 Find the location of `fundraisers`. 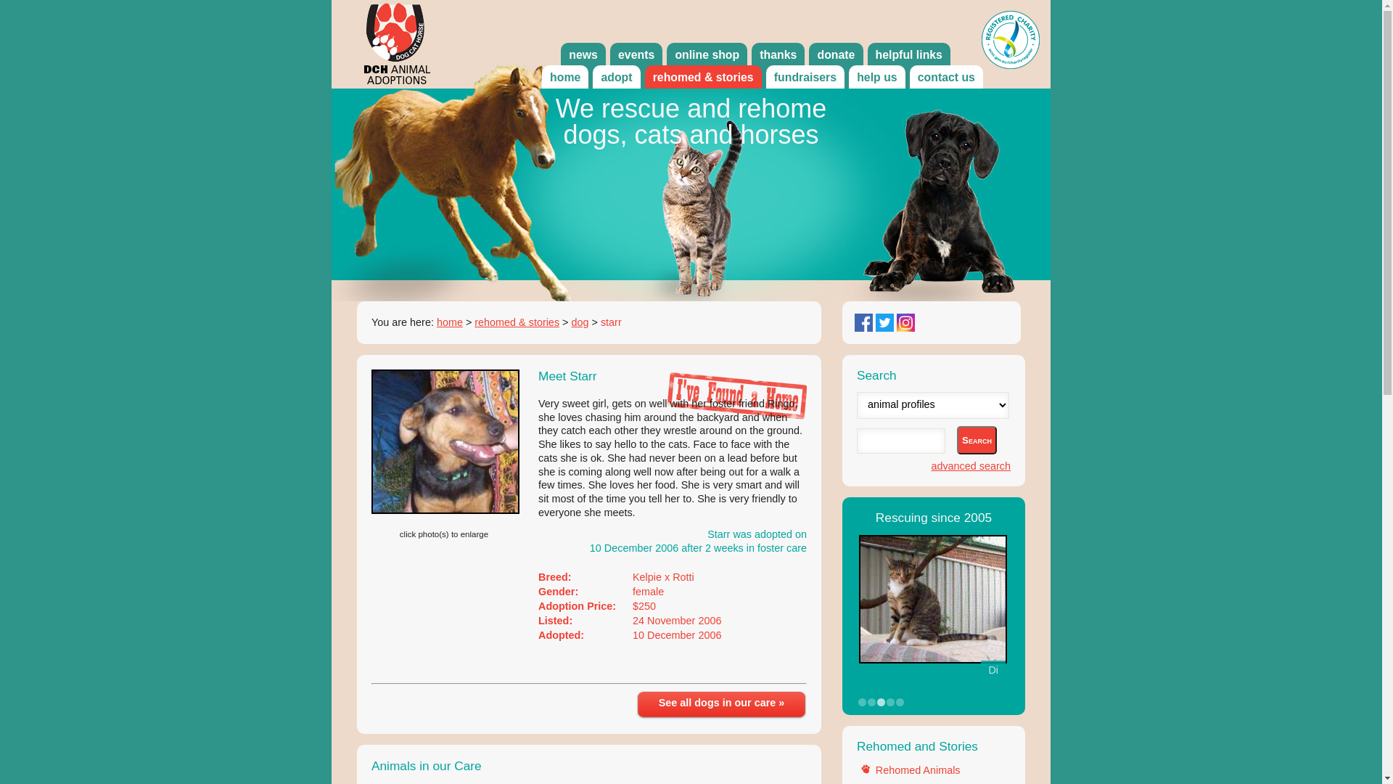

fundraisers is located at coordinates (805, 78).